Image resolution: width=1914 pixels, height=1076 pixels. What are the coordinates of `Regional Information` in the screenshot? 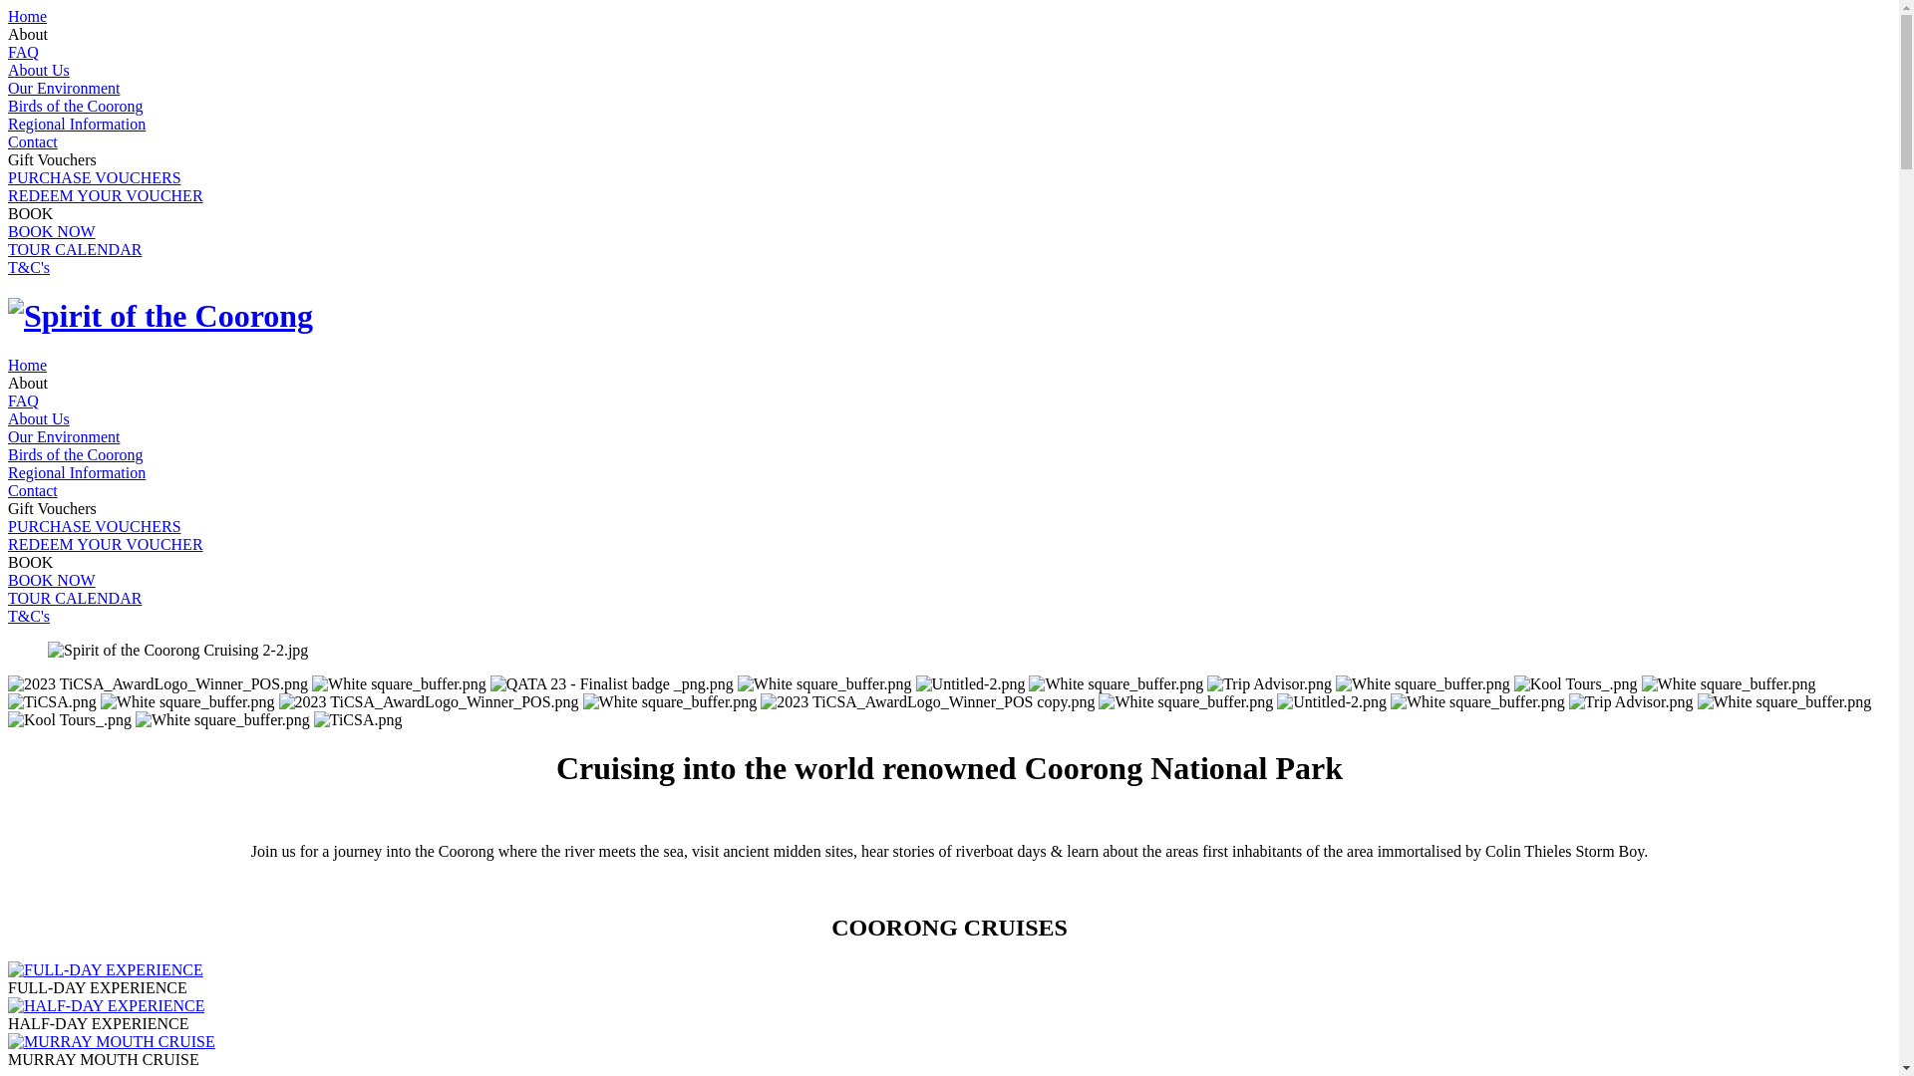 It's located at (77, 124).